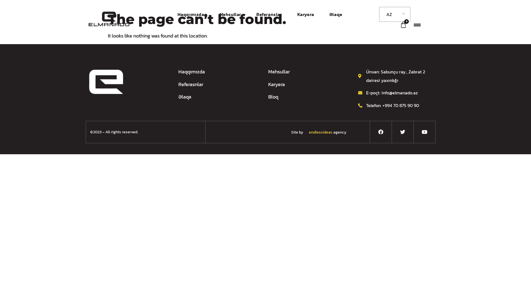 The width and height of the screenshot is (531, 298). Describe the element at coordinates (306, 84) in the screenshot. I see `Karyera` at that location.